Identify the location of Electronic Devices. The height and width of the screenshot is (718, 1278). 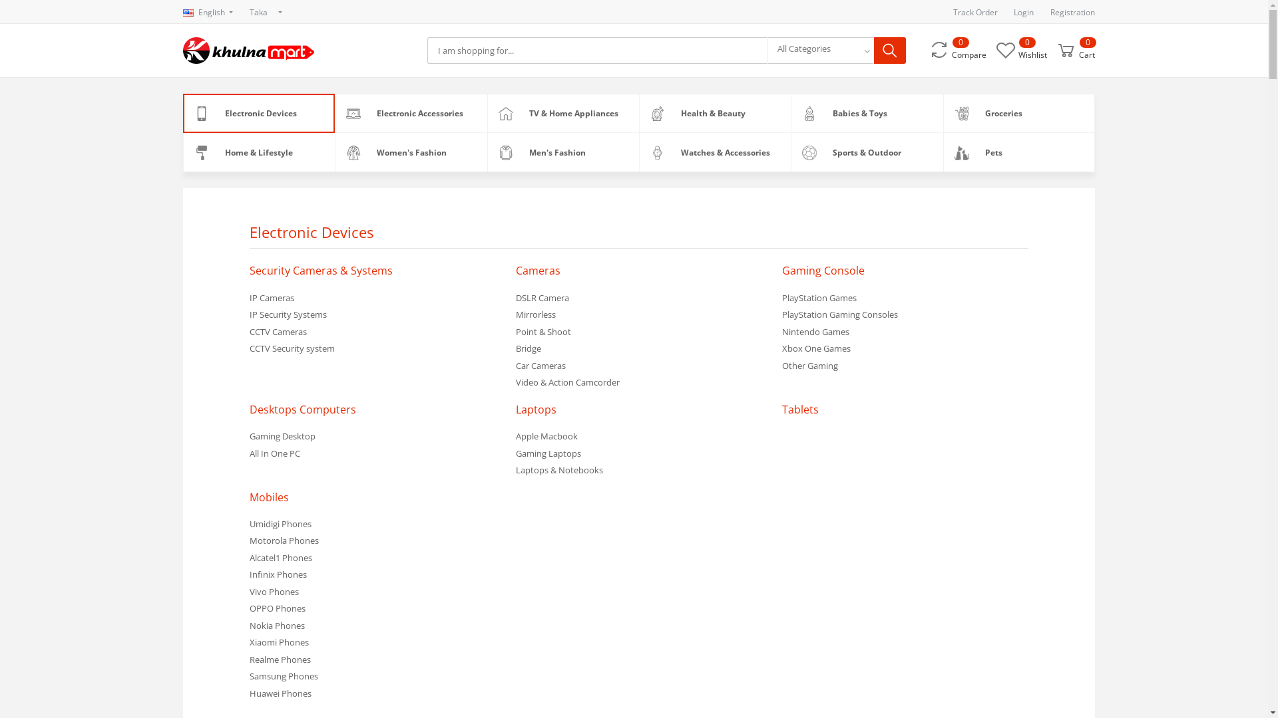
(259, 114).